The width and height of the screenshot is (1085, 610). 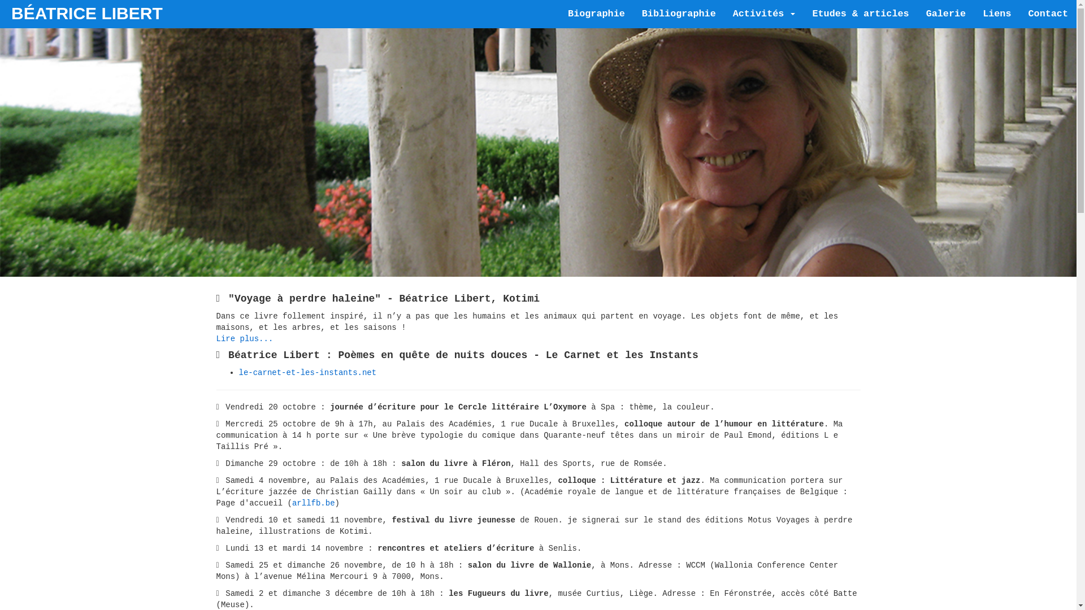 What do you see at coordinates (679, 14) in the screenshot?
I see `Bibliographie` at bounding box center [679, 14].